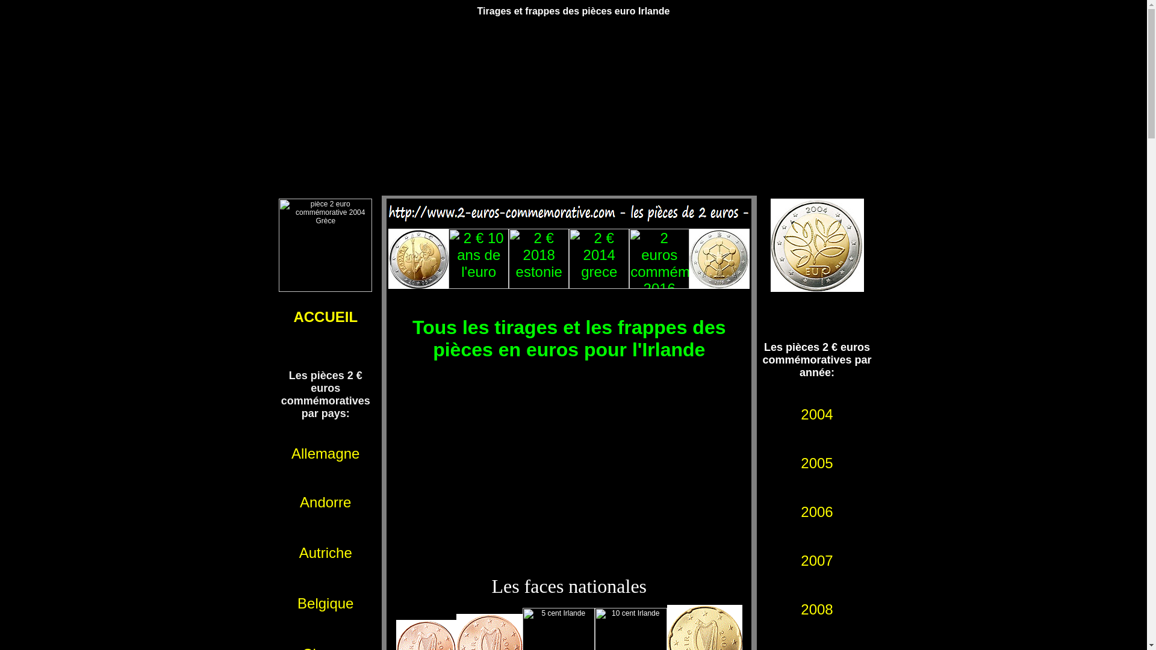 The height and width of the screenshot is (650, 1156). What do you see at coordinates (816, 612) in the screenshot?
I see `2008` at bounding box center [816, 612].